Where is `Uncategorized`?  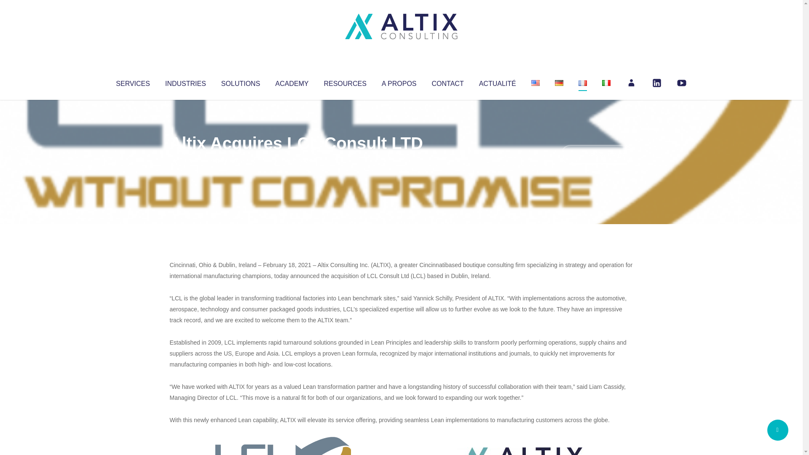
Uncategorized is located at coordinates (295, 160).